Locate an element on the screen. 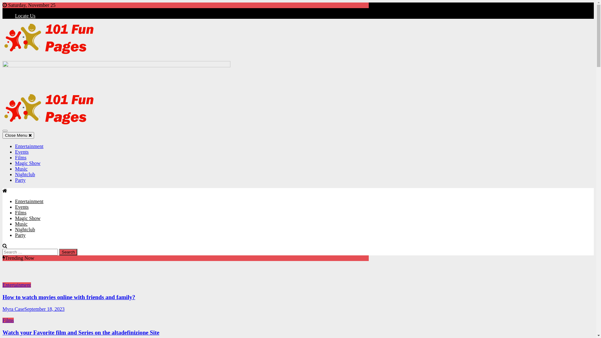  Magic Show is located at coordinates (28, 163).